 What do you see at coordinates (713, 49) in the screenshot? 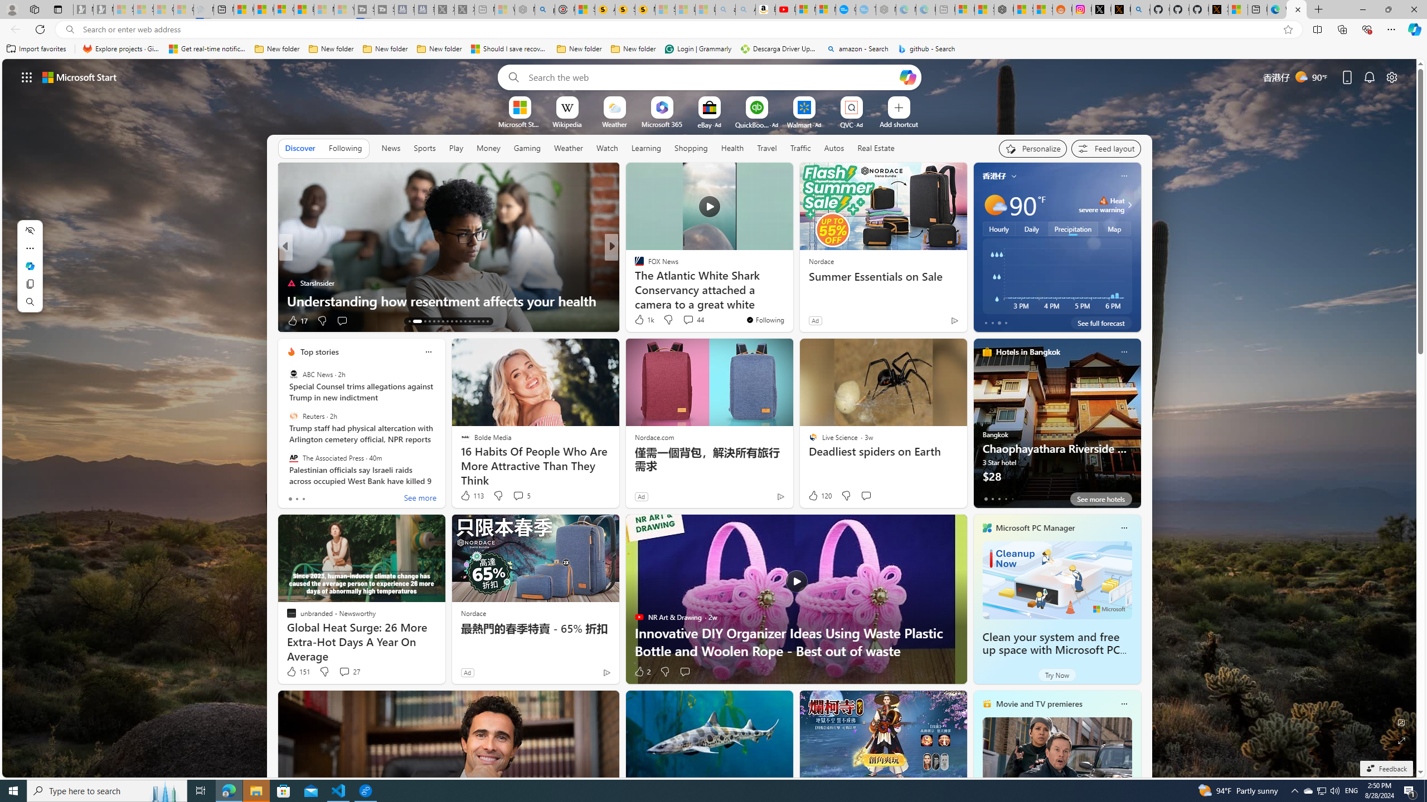
I see `Favorites bar` at bounding box center [713, 49].